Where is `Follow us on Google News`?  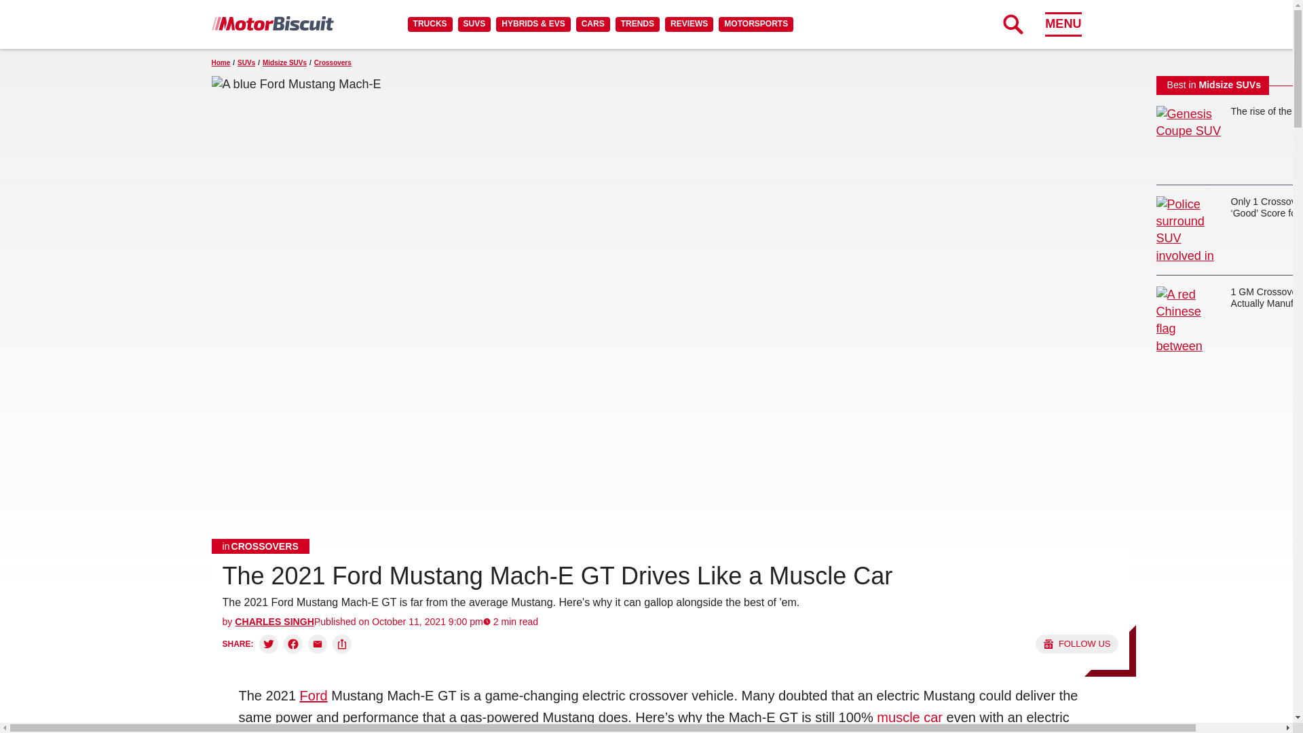 Follow us on Google News is located at coordinates (1076, 644).